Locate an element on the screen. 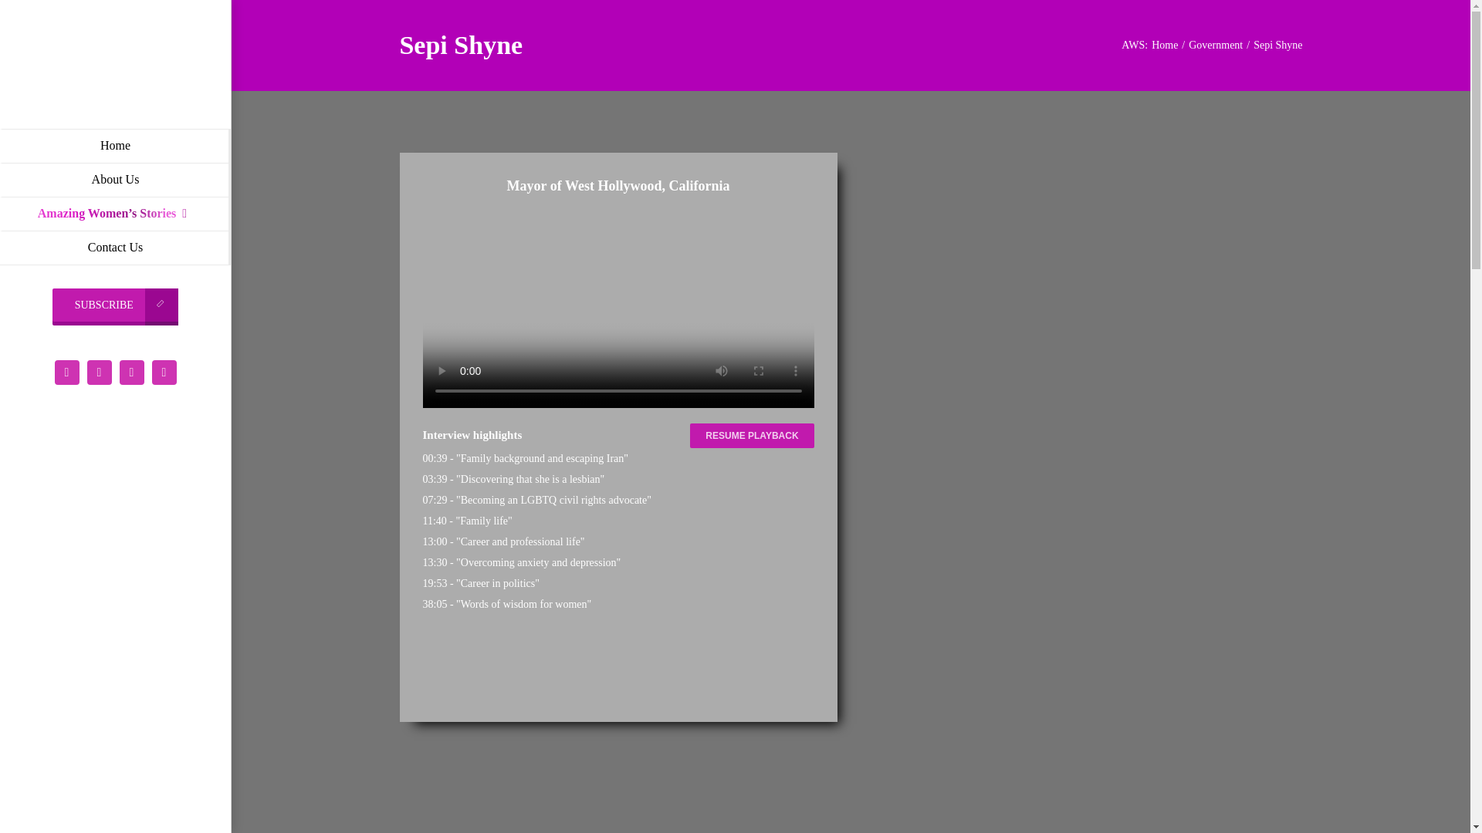 Image resolution: width=1482 pixels, height=833 pixels. Government is located at coordinates (1215, 45).